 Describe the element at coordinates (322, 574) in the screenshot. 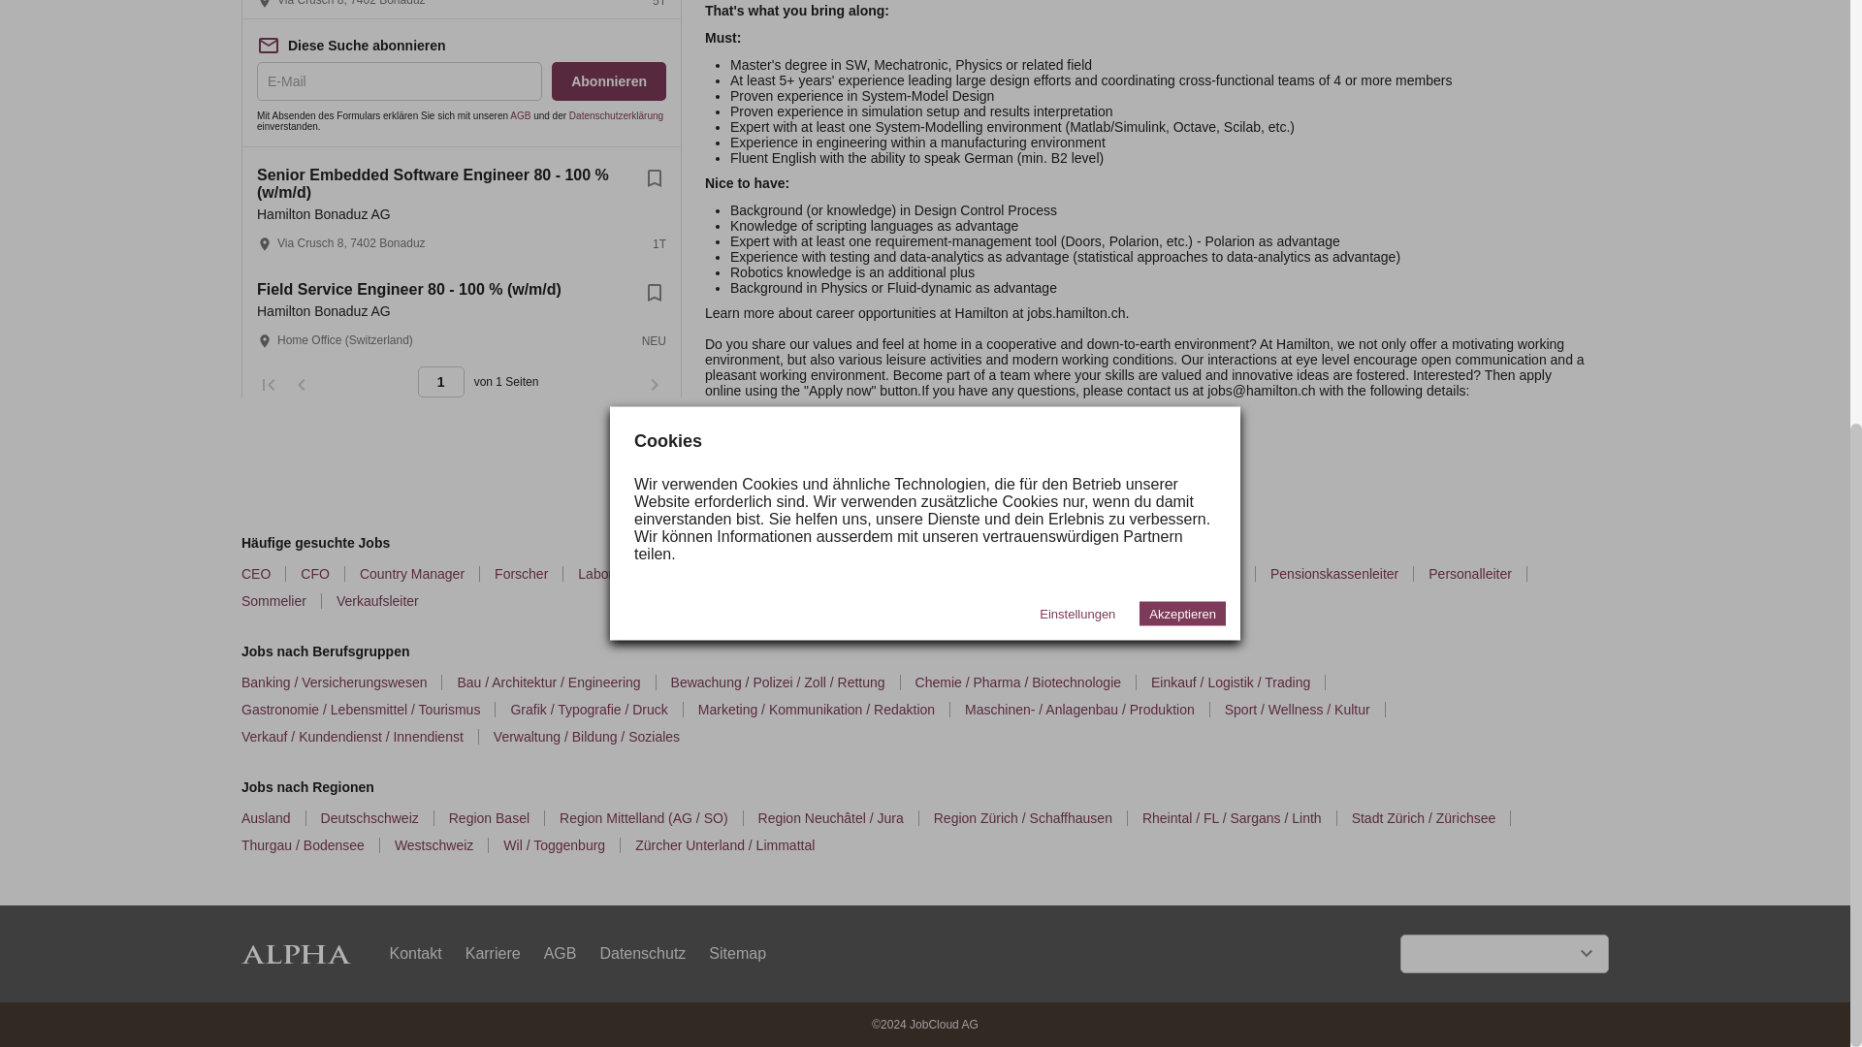

I see `CFO` at that location.